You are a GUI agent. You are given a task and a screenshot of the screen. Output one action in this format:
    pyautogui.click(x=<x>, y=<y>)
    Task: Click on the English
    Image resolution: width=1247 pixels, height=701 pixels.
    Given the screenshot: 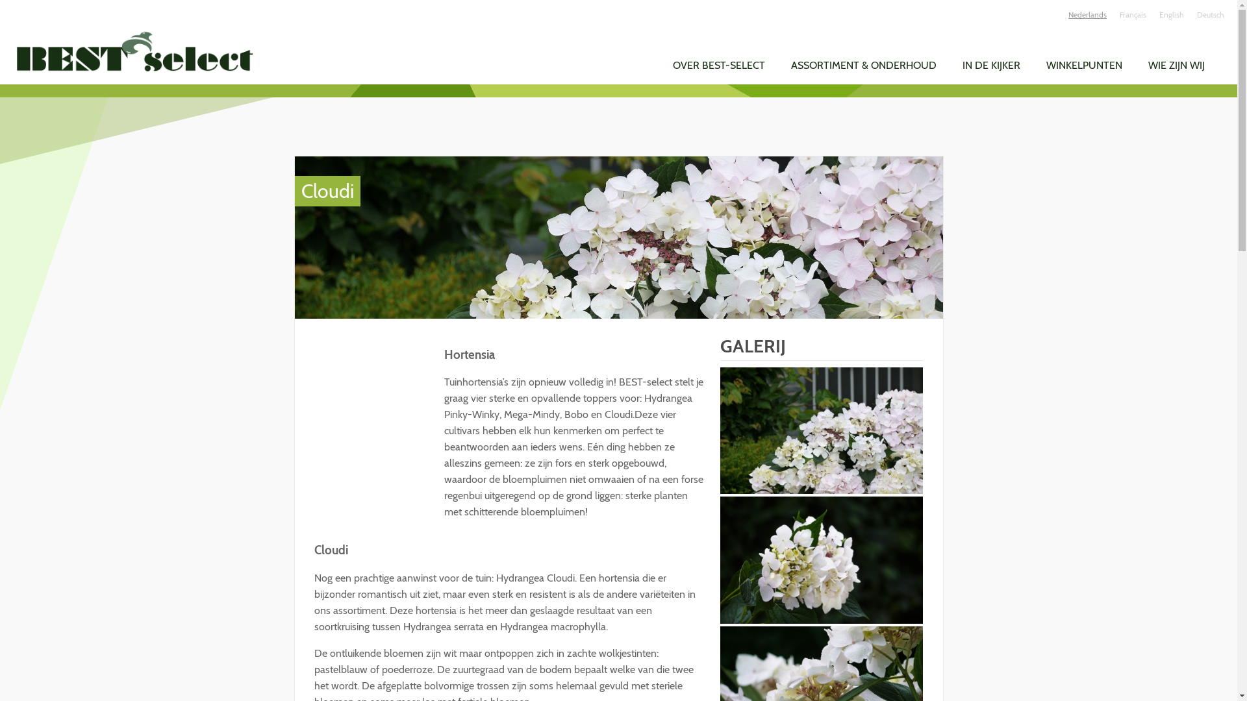 What is the action you would take?
    pyautogui.click(x=1172, y=14)
    